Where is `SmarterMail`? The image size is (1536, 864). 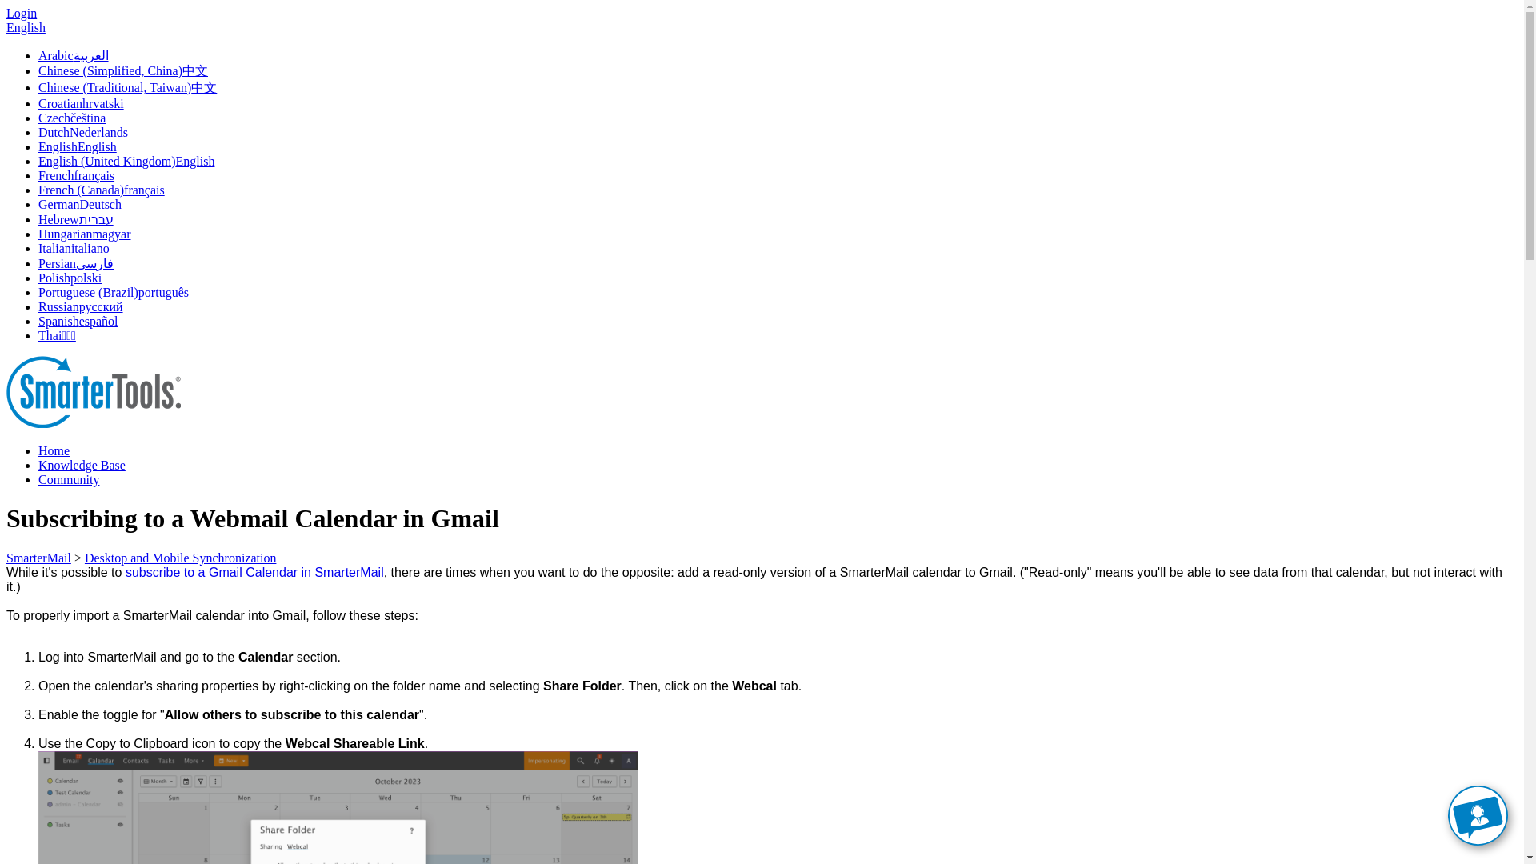 SmarterMail is located at coordinates (38, 558).